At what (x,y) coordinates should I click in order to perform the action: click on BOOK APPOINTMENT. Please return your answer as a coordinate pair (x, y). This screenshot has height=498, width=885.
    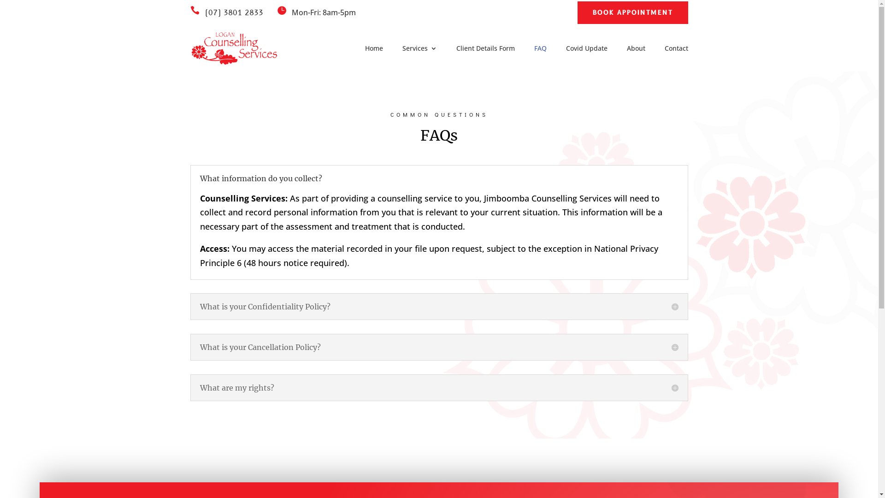
    Looking at the image, I should click on (632, 13).